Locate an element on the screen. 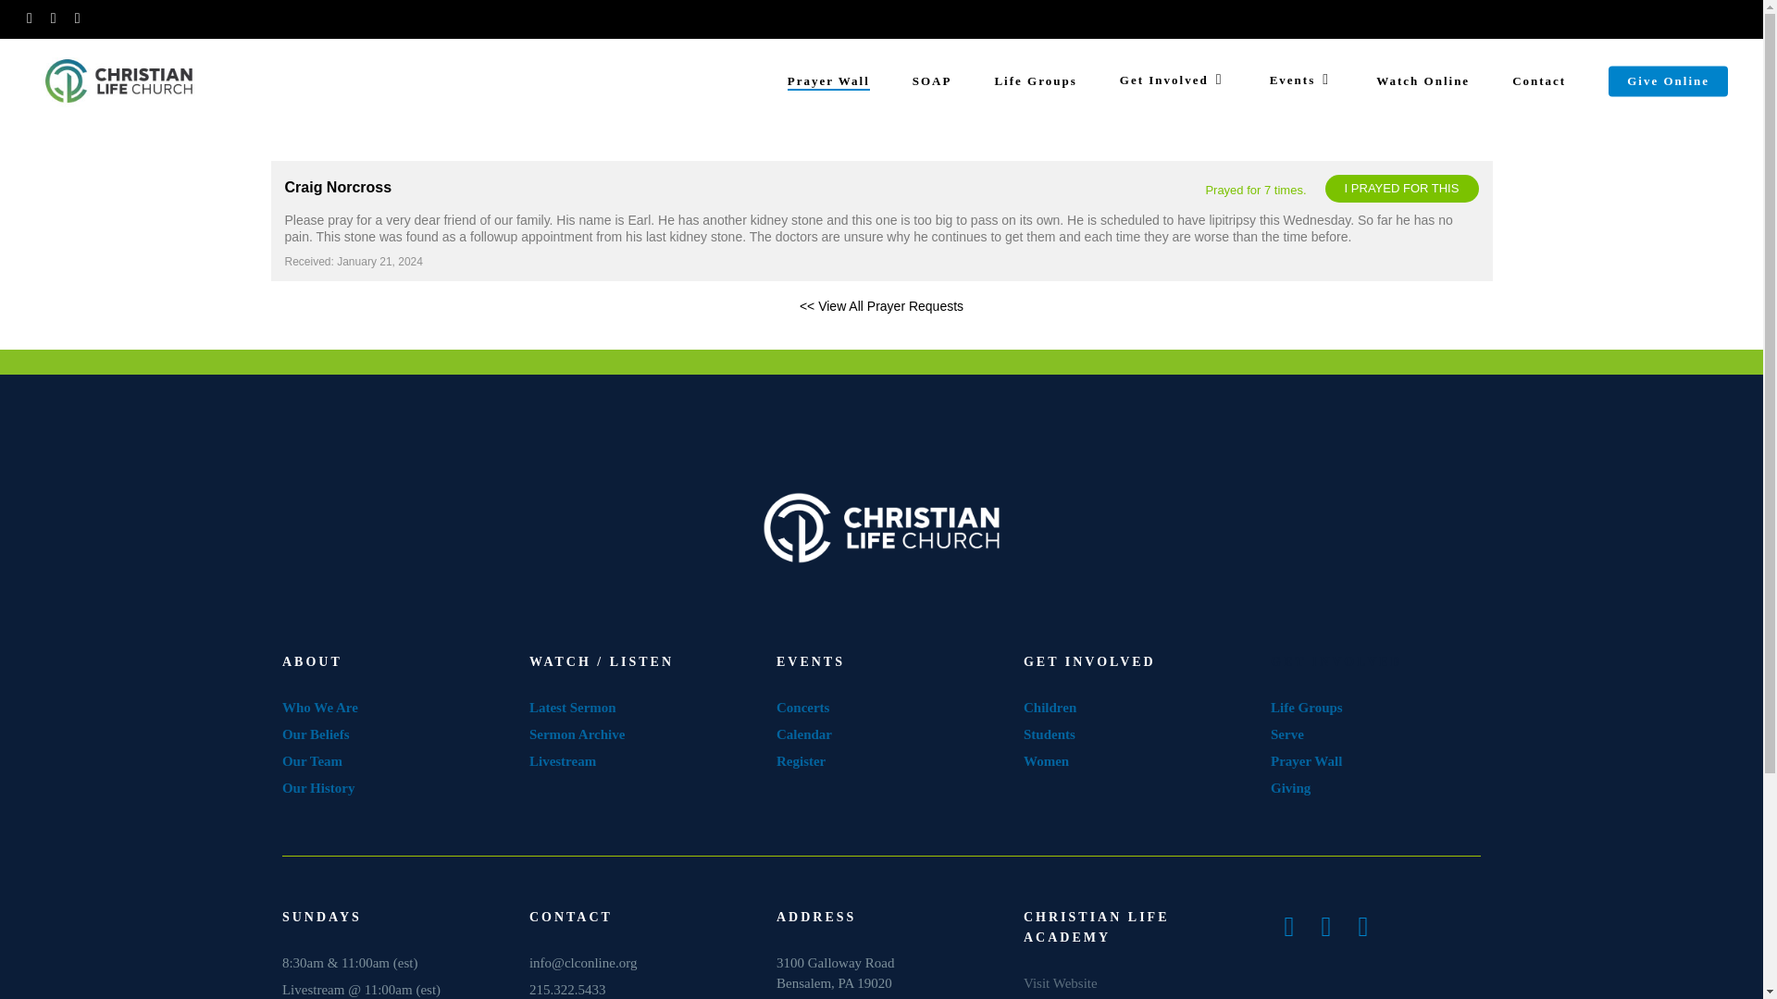 This screenshot has width=1777, height=999. Watch Online is located at coordinates (1422, 81).